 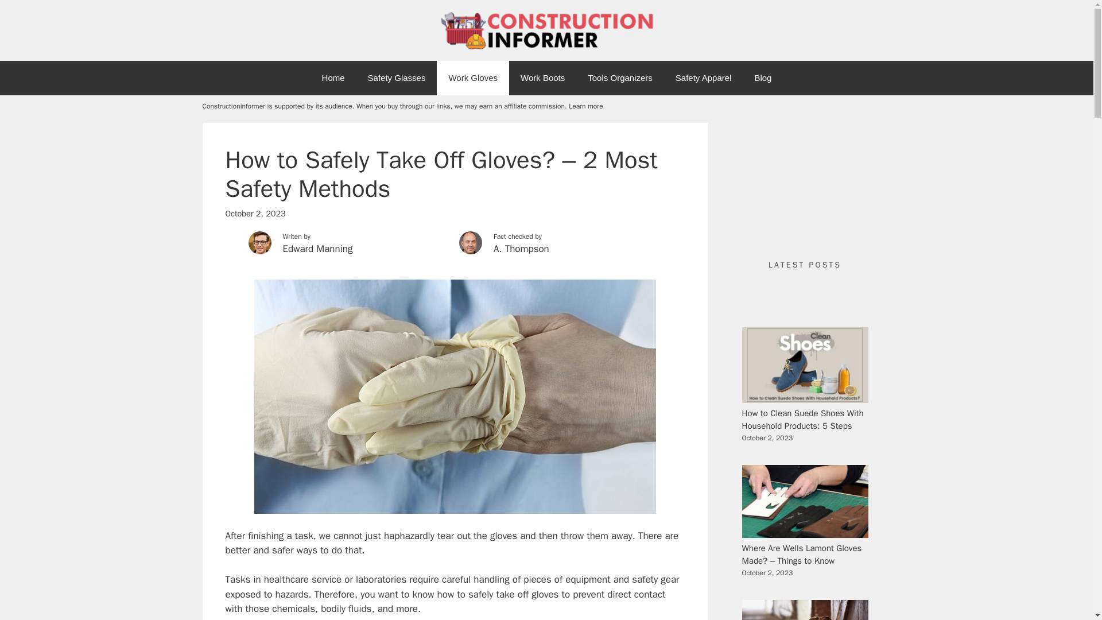 I want to click on Safety Glasses, so click(x=397, y=78).